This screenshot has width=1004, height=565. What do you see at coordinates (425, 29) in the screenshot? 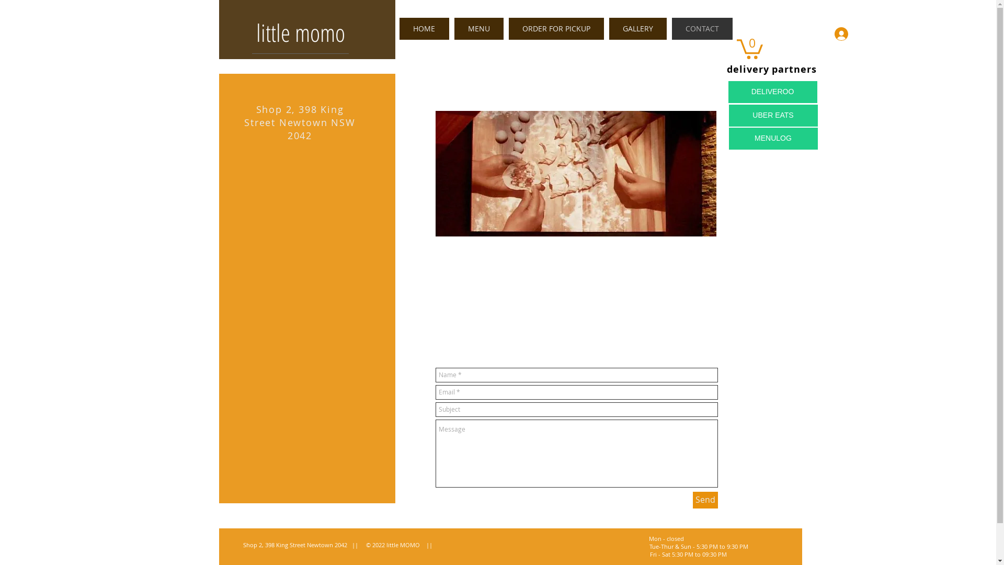
I see `HOME` at bounding box center [425, 29].